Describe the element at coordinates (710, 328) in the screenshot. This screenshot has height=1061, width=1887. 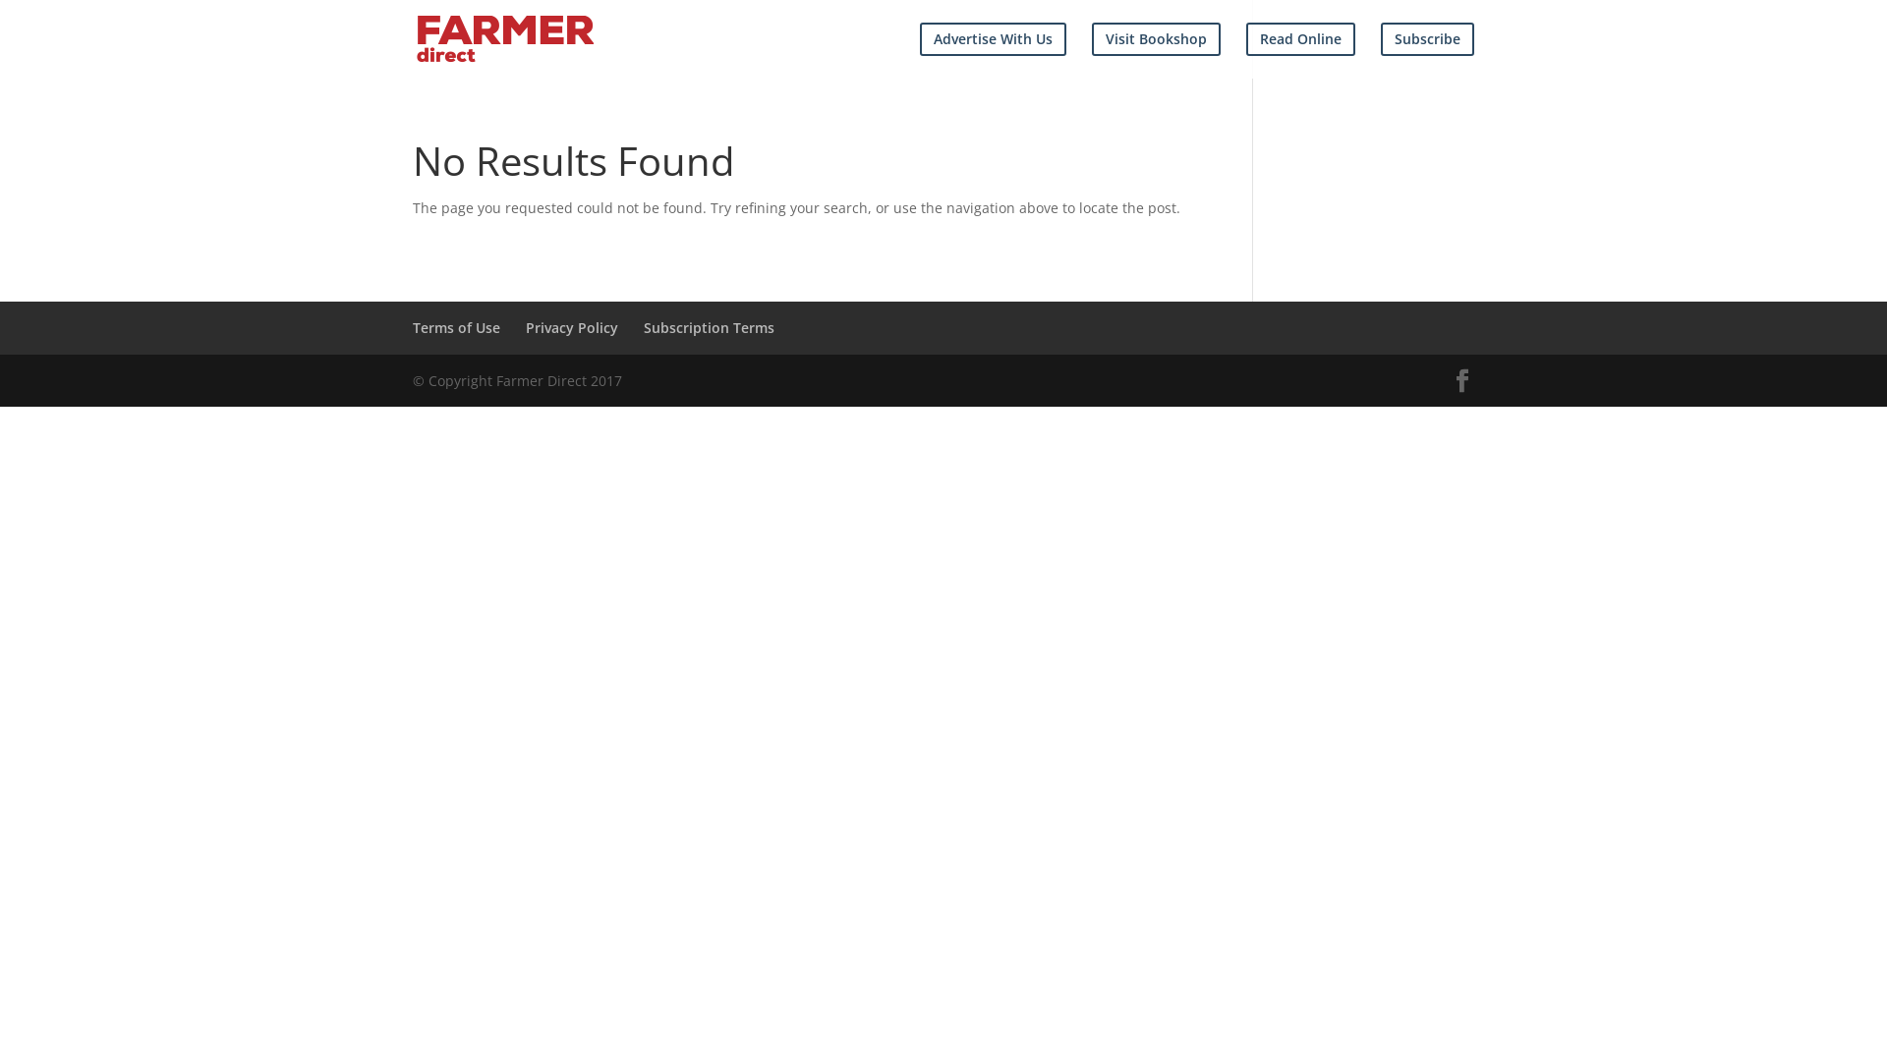
I see `Subscription Terms` at that location.